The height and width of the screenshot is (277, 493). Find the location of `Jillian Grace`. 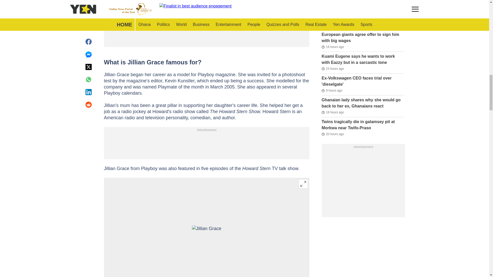

Jillian Grace is located at coordinates (206, 235).